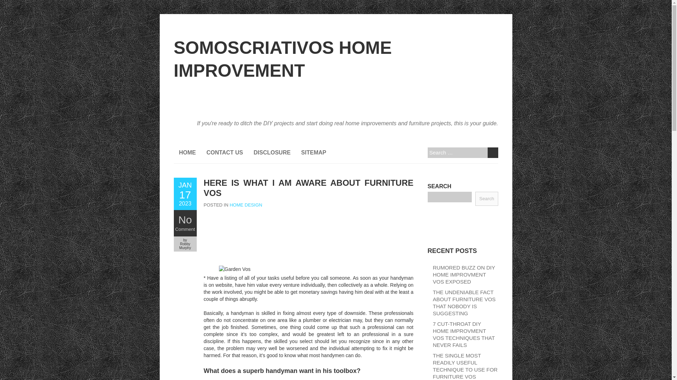 Image resolution: width=677 pixels, height=380 pixels. I want to click on SOMOSCRIATIVOS HOME IMPROVEMENT, so click(335, 59).